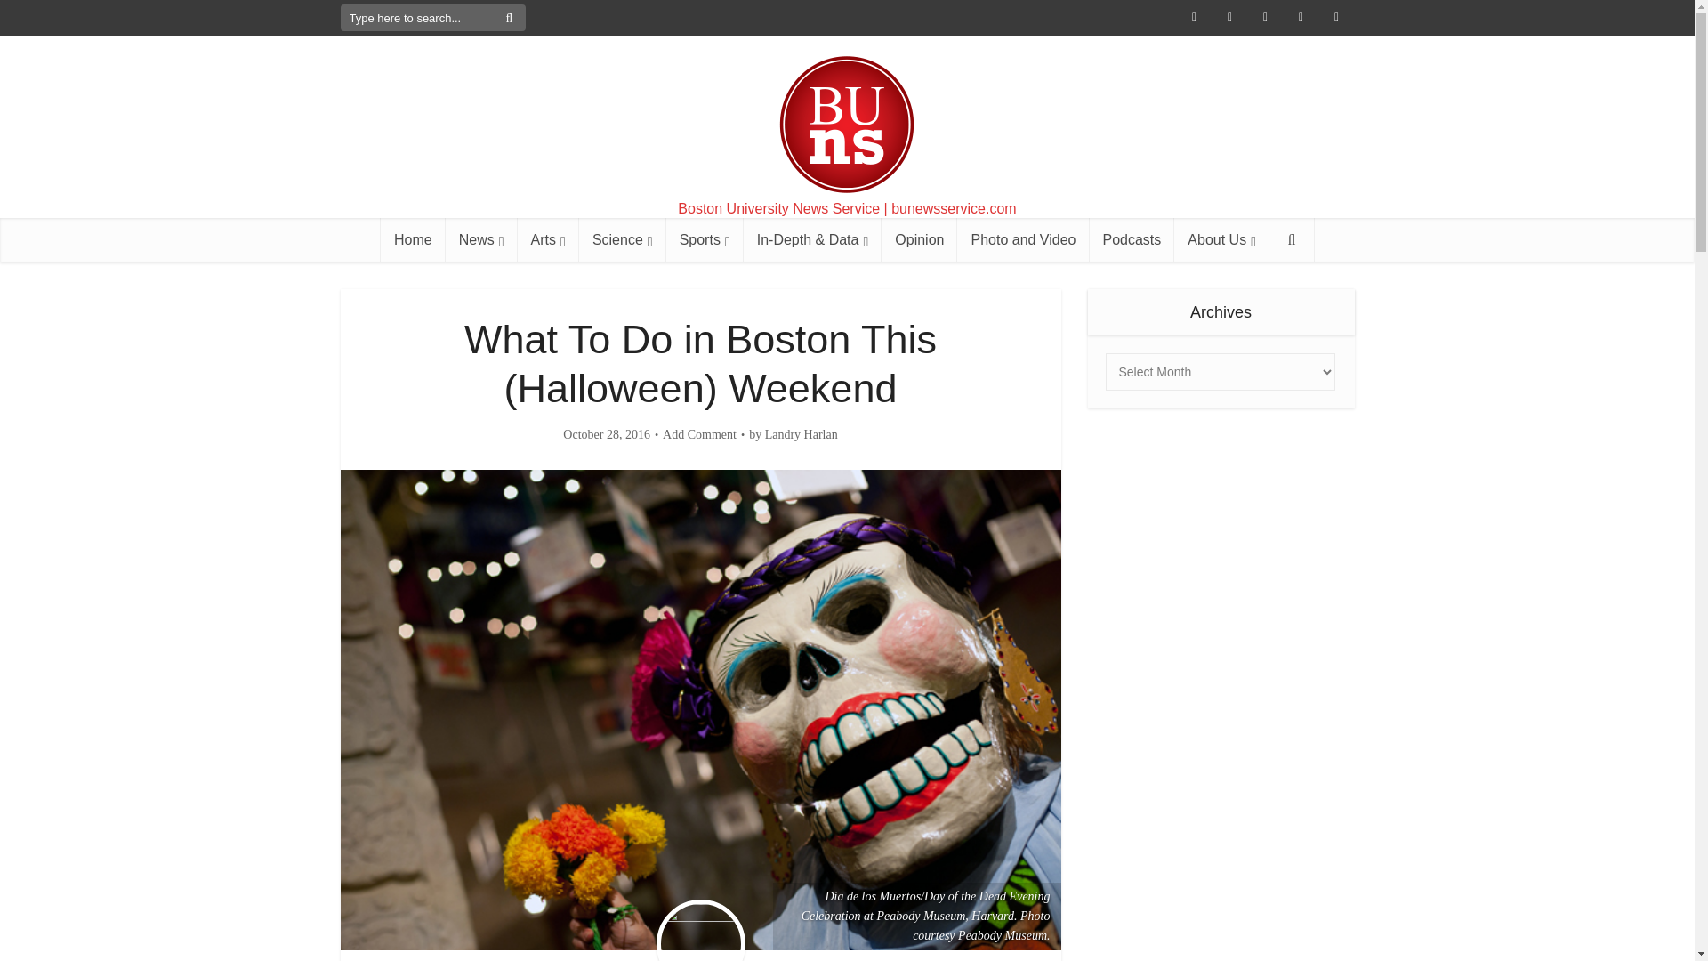  Describe the element at coordinates (481, 240) in the screenshot. I see `News` at that location.